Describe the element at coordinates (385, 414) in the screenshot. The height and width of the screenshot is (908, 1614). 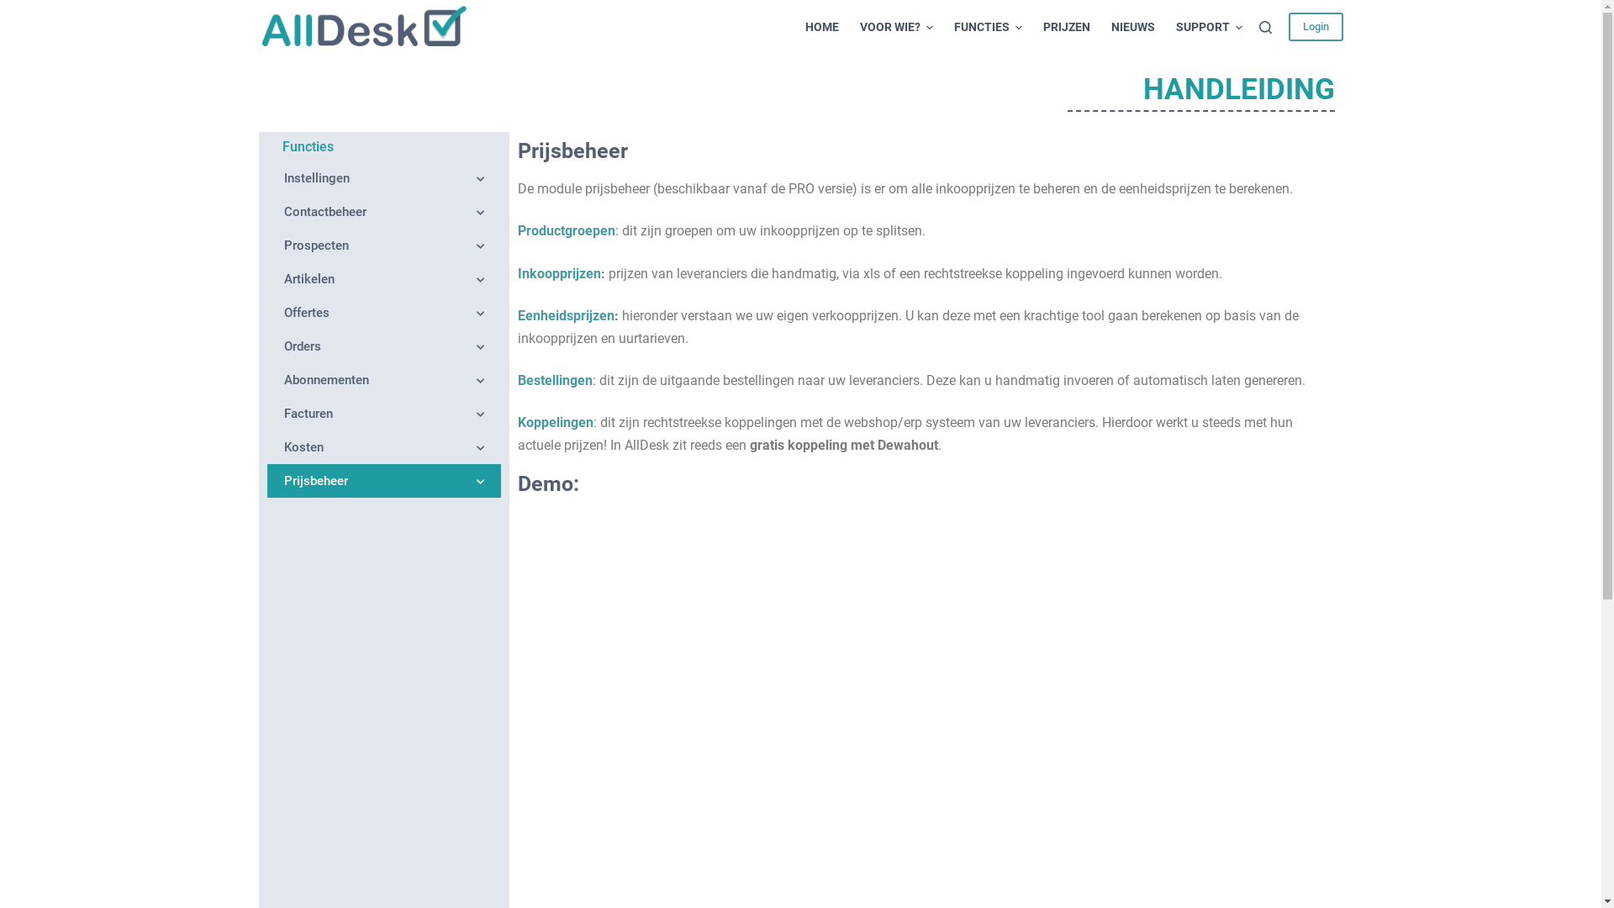
I see `Facturen` at that location.